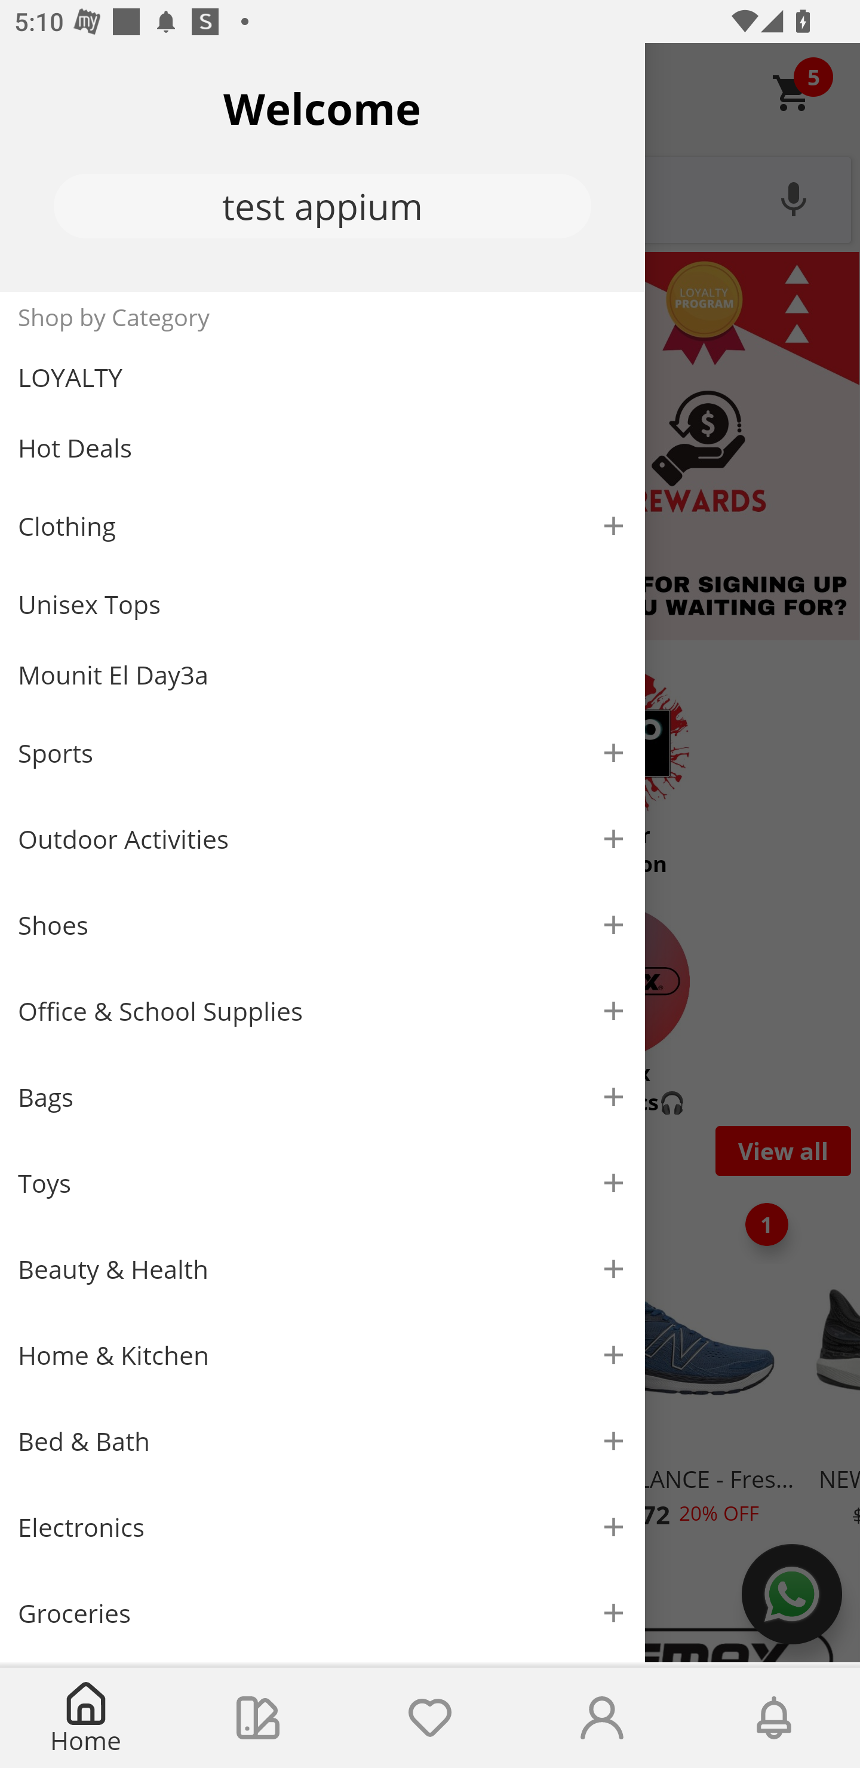 The image size is (860, 1768). Describe the element at coordinates (602, 1718) in the screenshot. I see `Account` at that location.